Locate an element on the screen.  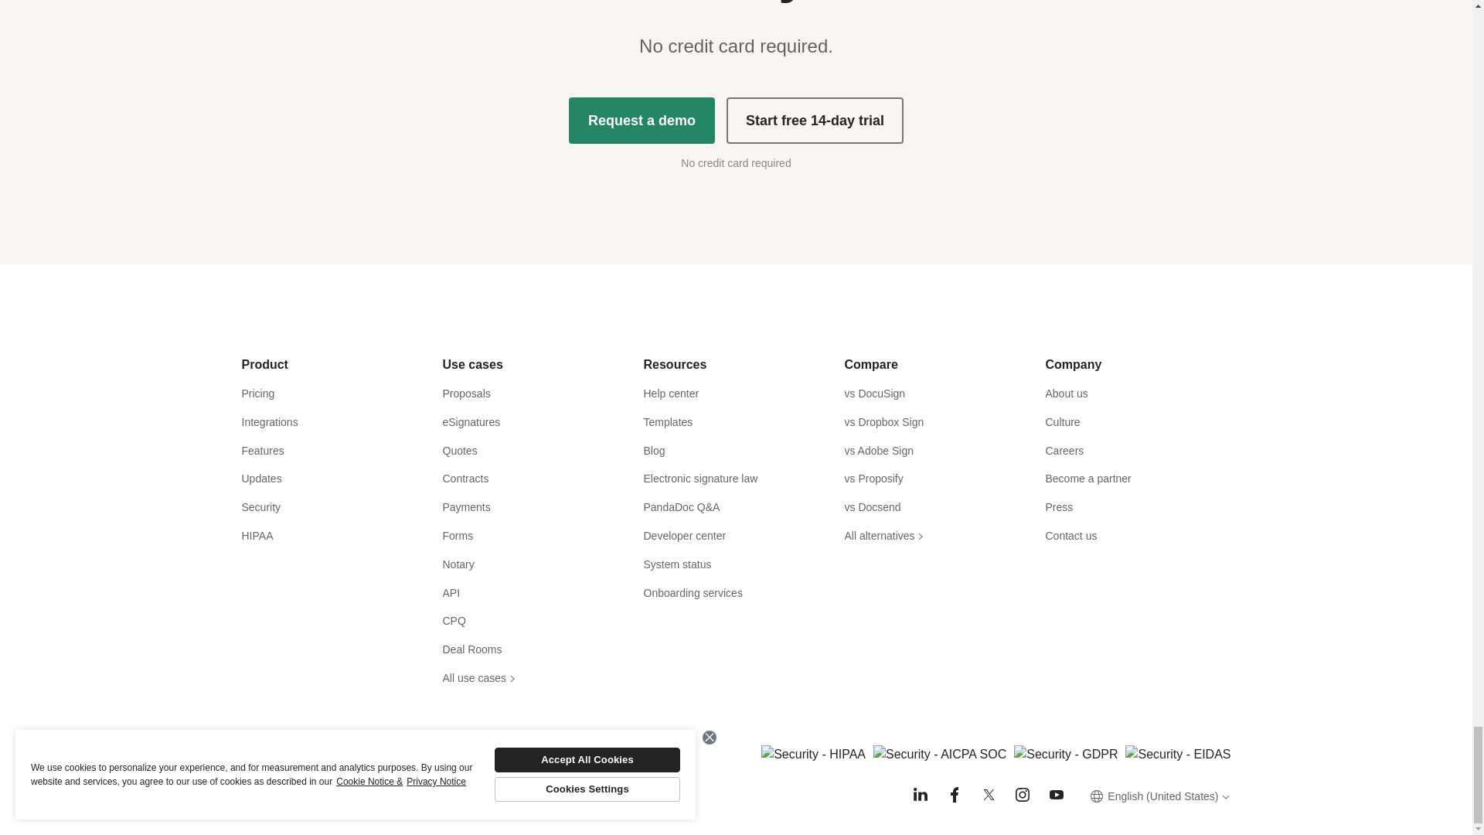
LinkedIn is located at coordinates (920, 795).